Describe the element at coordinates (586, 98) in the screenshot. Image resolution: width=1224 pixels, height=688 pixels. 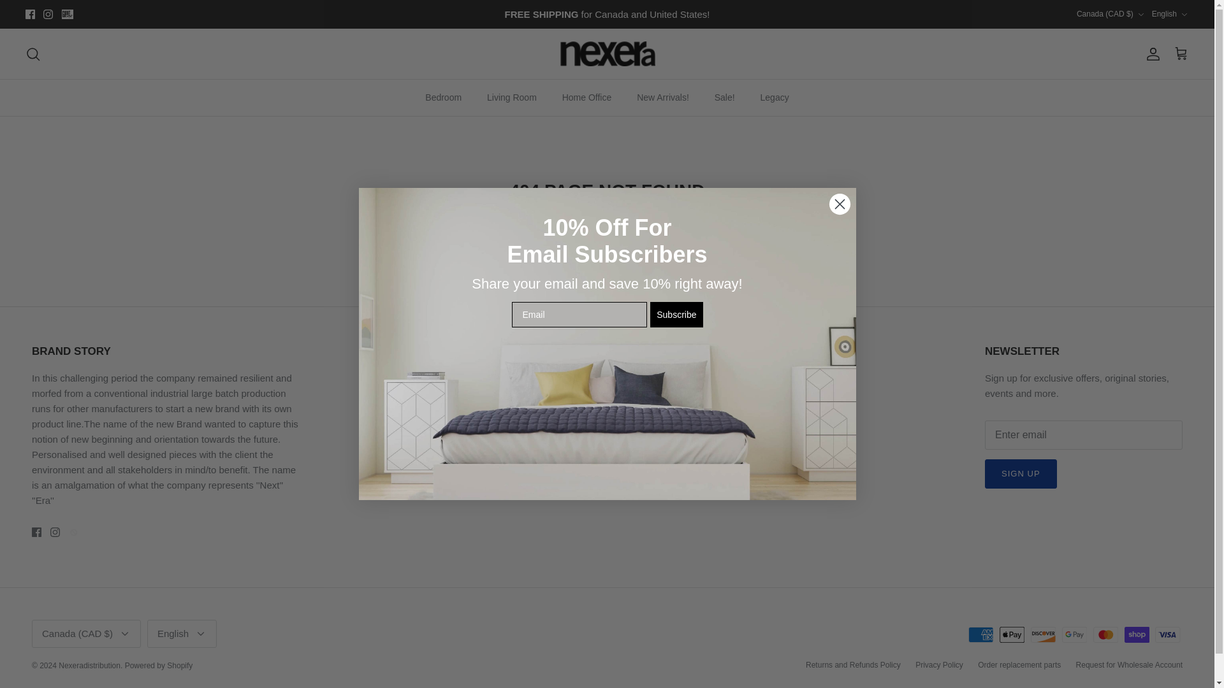
I see `Home Office` at that location.